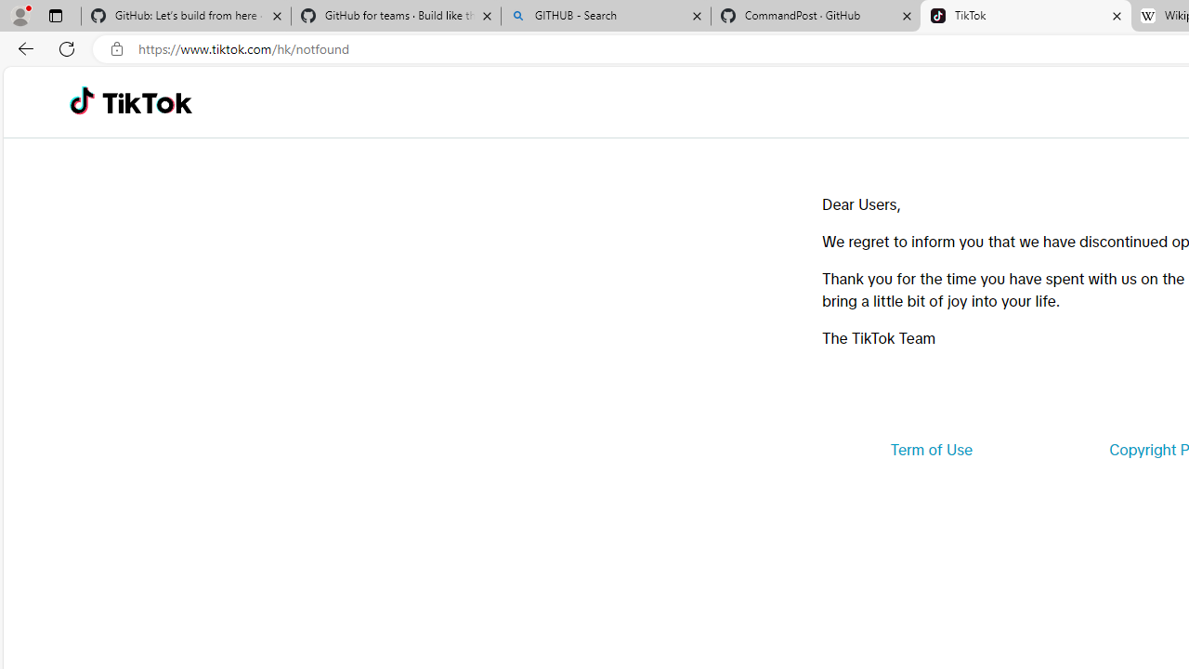 This screenshot has width=1189, height=669. Describe the element at coordinates (606, 17) in the screenshot. I see `GITHUB - Search` at that location.